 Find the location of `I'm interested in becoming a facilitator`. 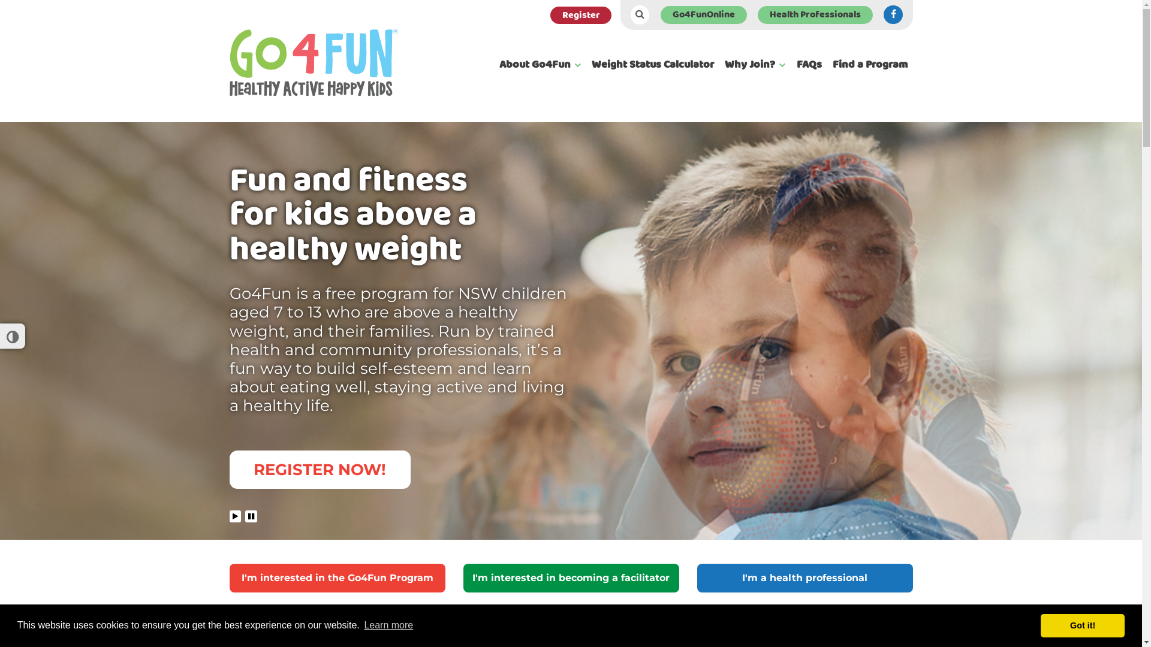

I'm interested in becoming a facilitator is located at coordinates (571, 578).